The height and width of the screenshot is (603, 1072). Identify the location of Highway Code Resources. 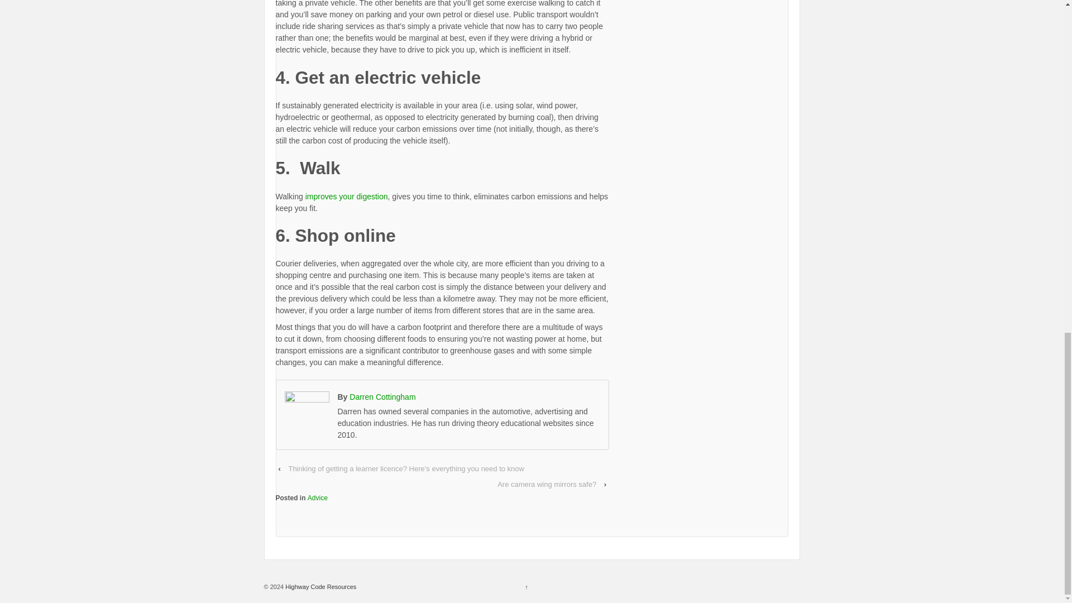
(319, 587).